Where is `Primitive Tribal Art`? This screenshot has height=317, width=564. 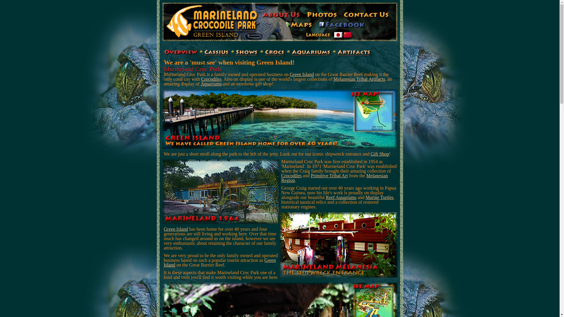
Primitive Tribal Art is located at coordinates (329, 176).